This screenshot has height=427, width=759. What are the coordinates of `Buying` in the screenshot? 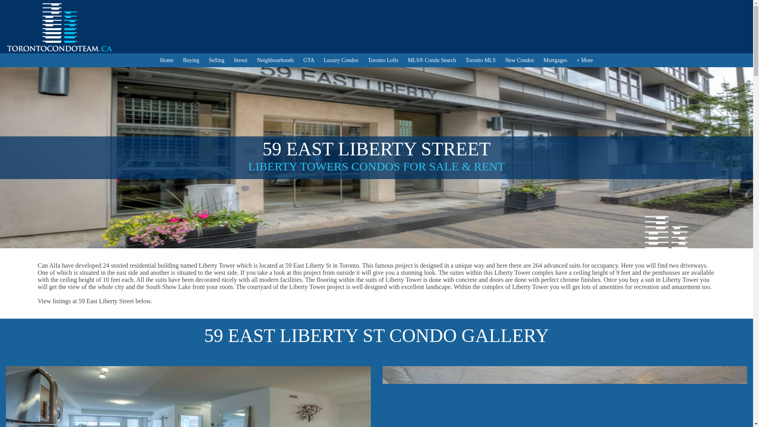 It's located at (191, 60).